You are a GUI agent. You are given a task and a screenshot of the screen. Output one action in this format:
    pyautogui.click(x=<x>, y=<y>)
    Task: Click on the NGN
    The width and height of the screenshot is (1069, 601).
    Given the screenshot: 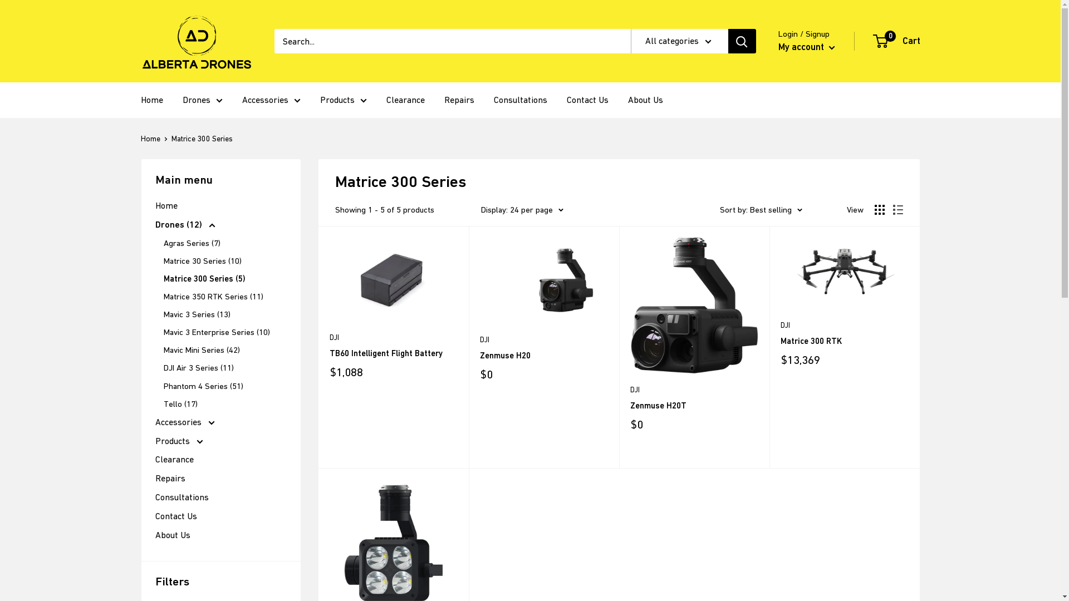 What is the action you would take?
    pyautogui.click(x=169, y=446)
    